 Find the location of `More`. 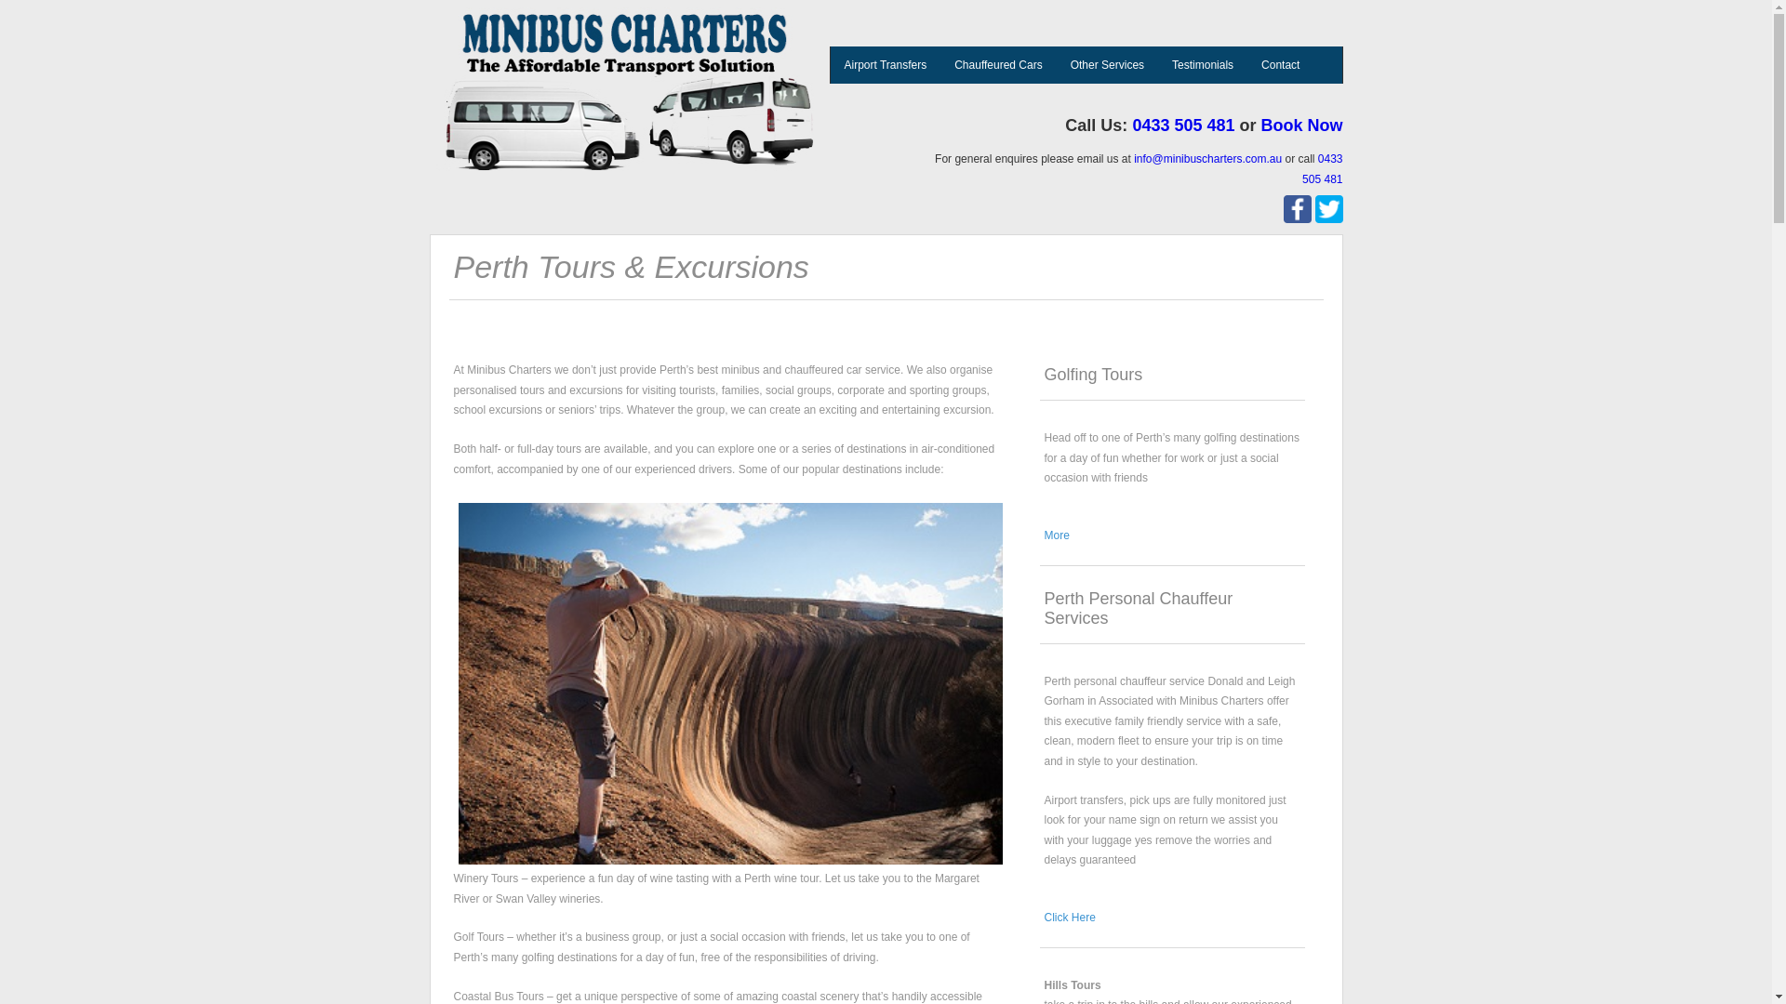

More is located at coordinates (1057, 535).